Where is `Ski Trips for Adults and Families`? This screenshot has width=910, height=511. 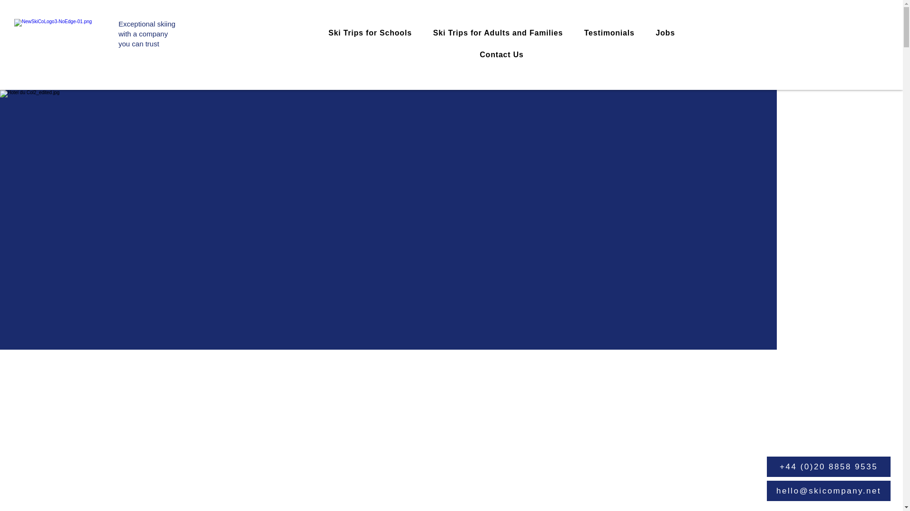 Ski Trips for Adults and Families is located at coordinates (665, 33).